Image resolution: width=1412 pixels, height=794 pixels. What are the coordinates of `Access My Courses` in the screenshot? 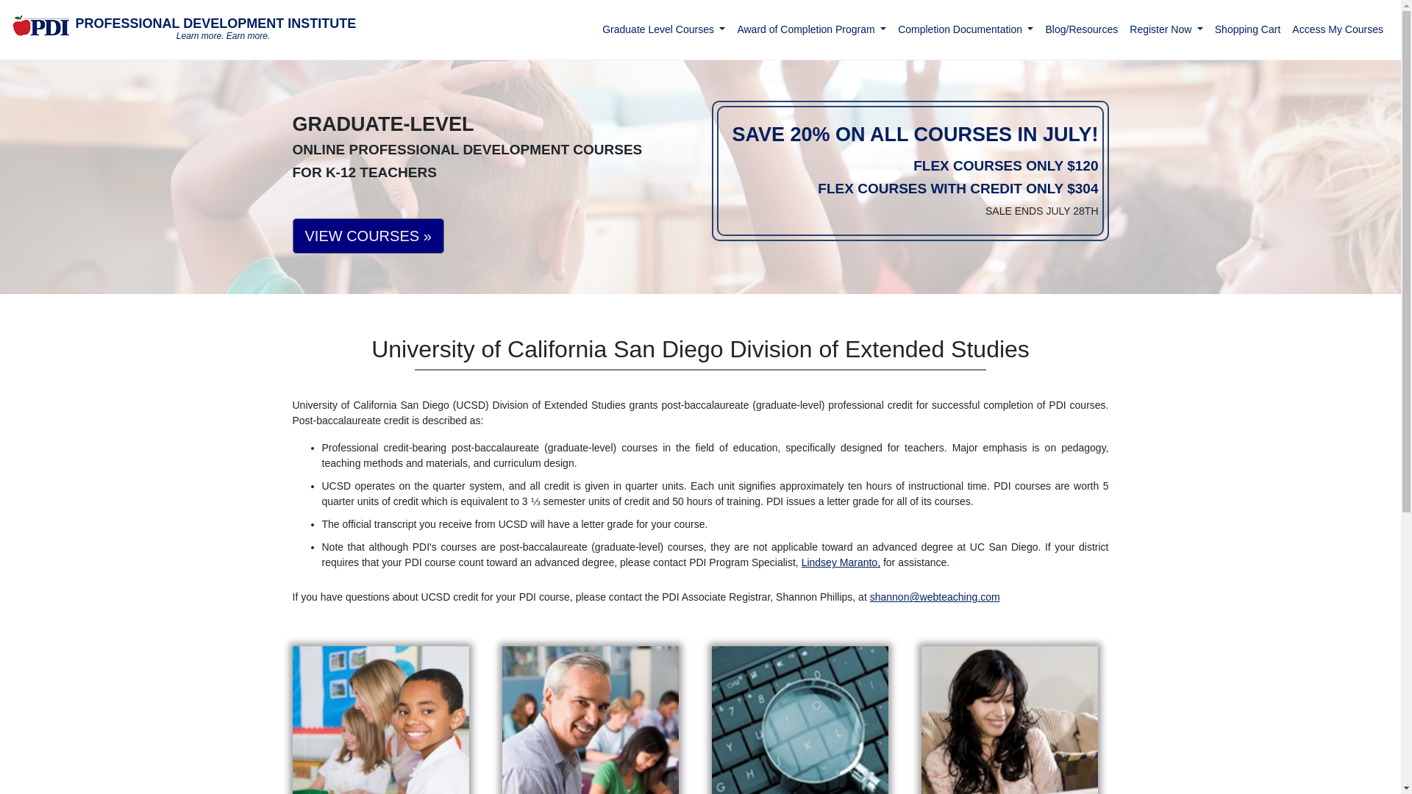 It's located at (1338, 29).